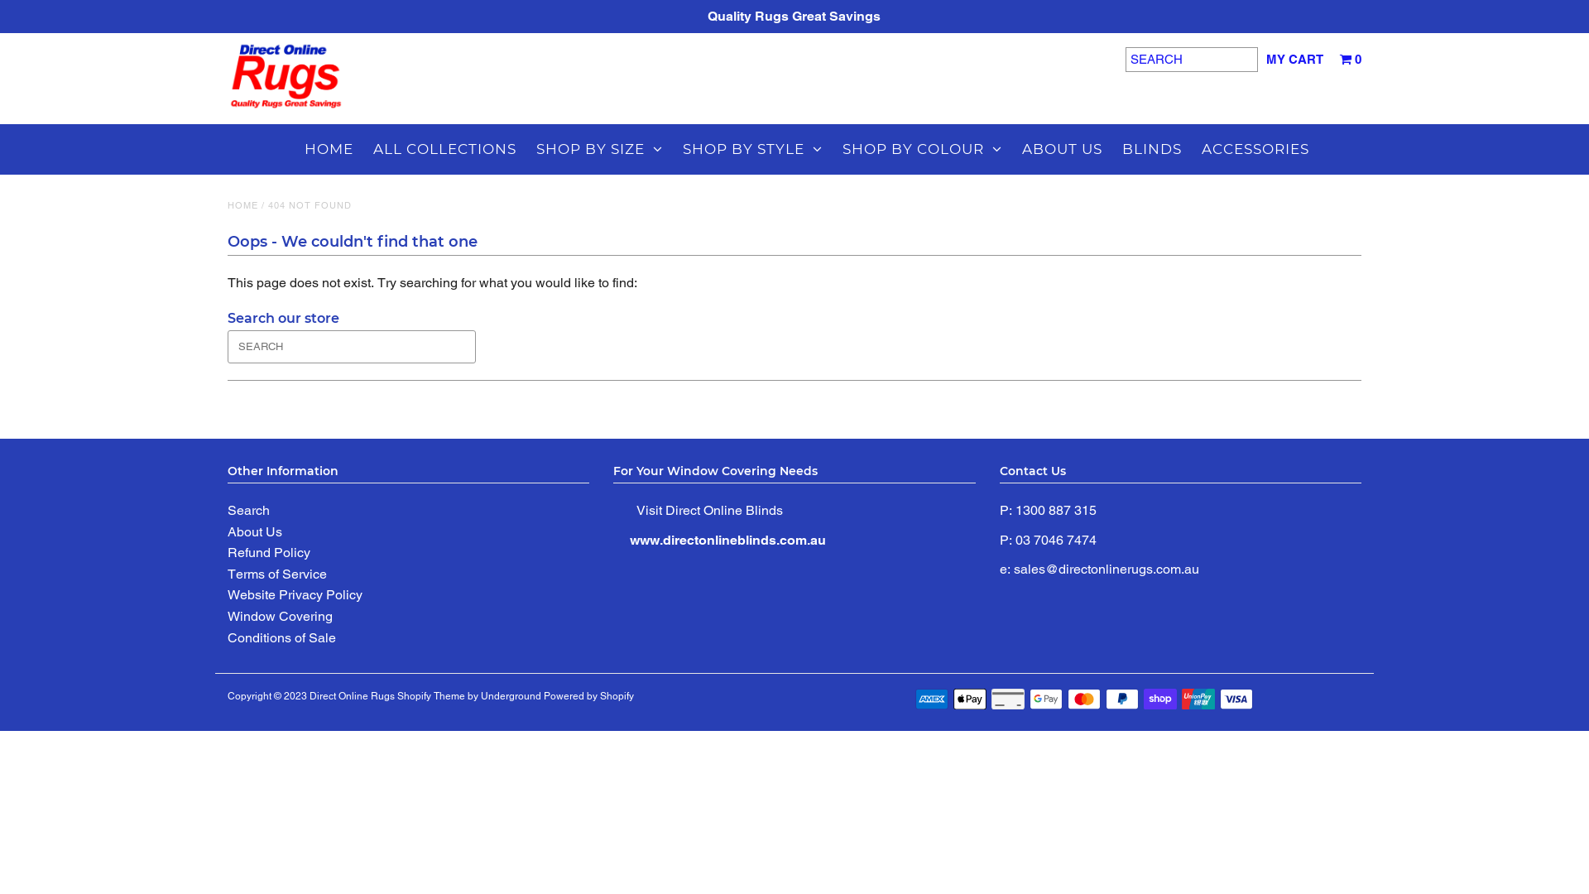  What do you see at coordinates (248, 510) in the screenshot?
I see `Search` at bounding box center [248, 510].